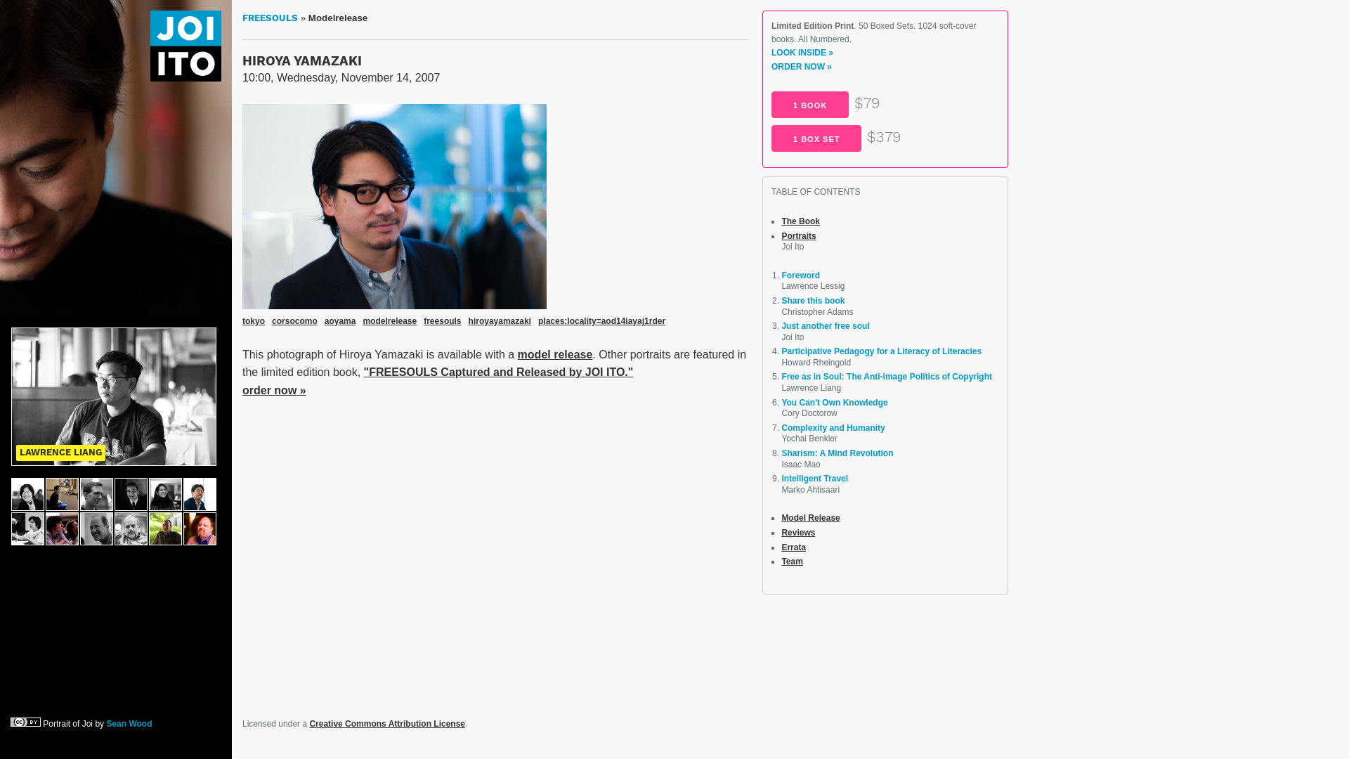 This screenshot has width=1349, height=759. Describe the element at coordinates (601, 321) in the screenshot. I see `places:locality=aod14iayaj1rder` at that location.